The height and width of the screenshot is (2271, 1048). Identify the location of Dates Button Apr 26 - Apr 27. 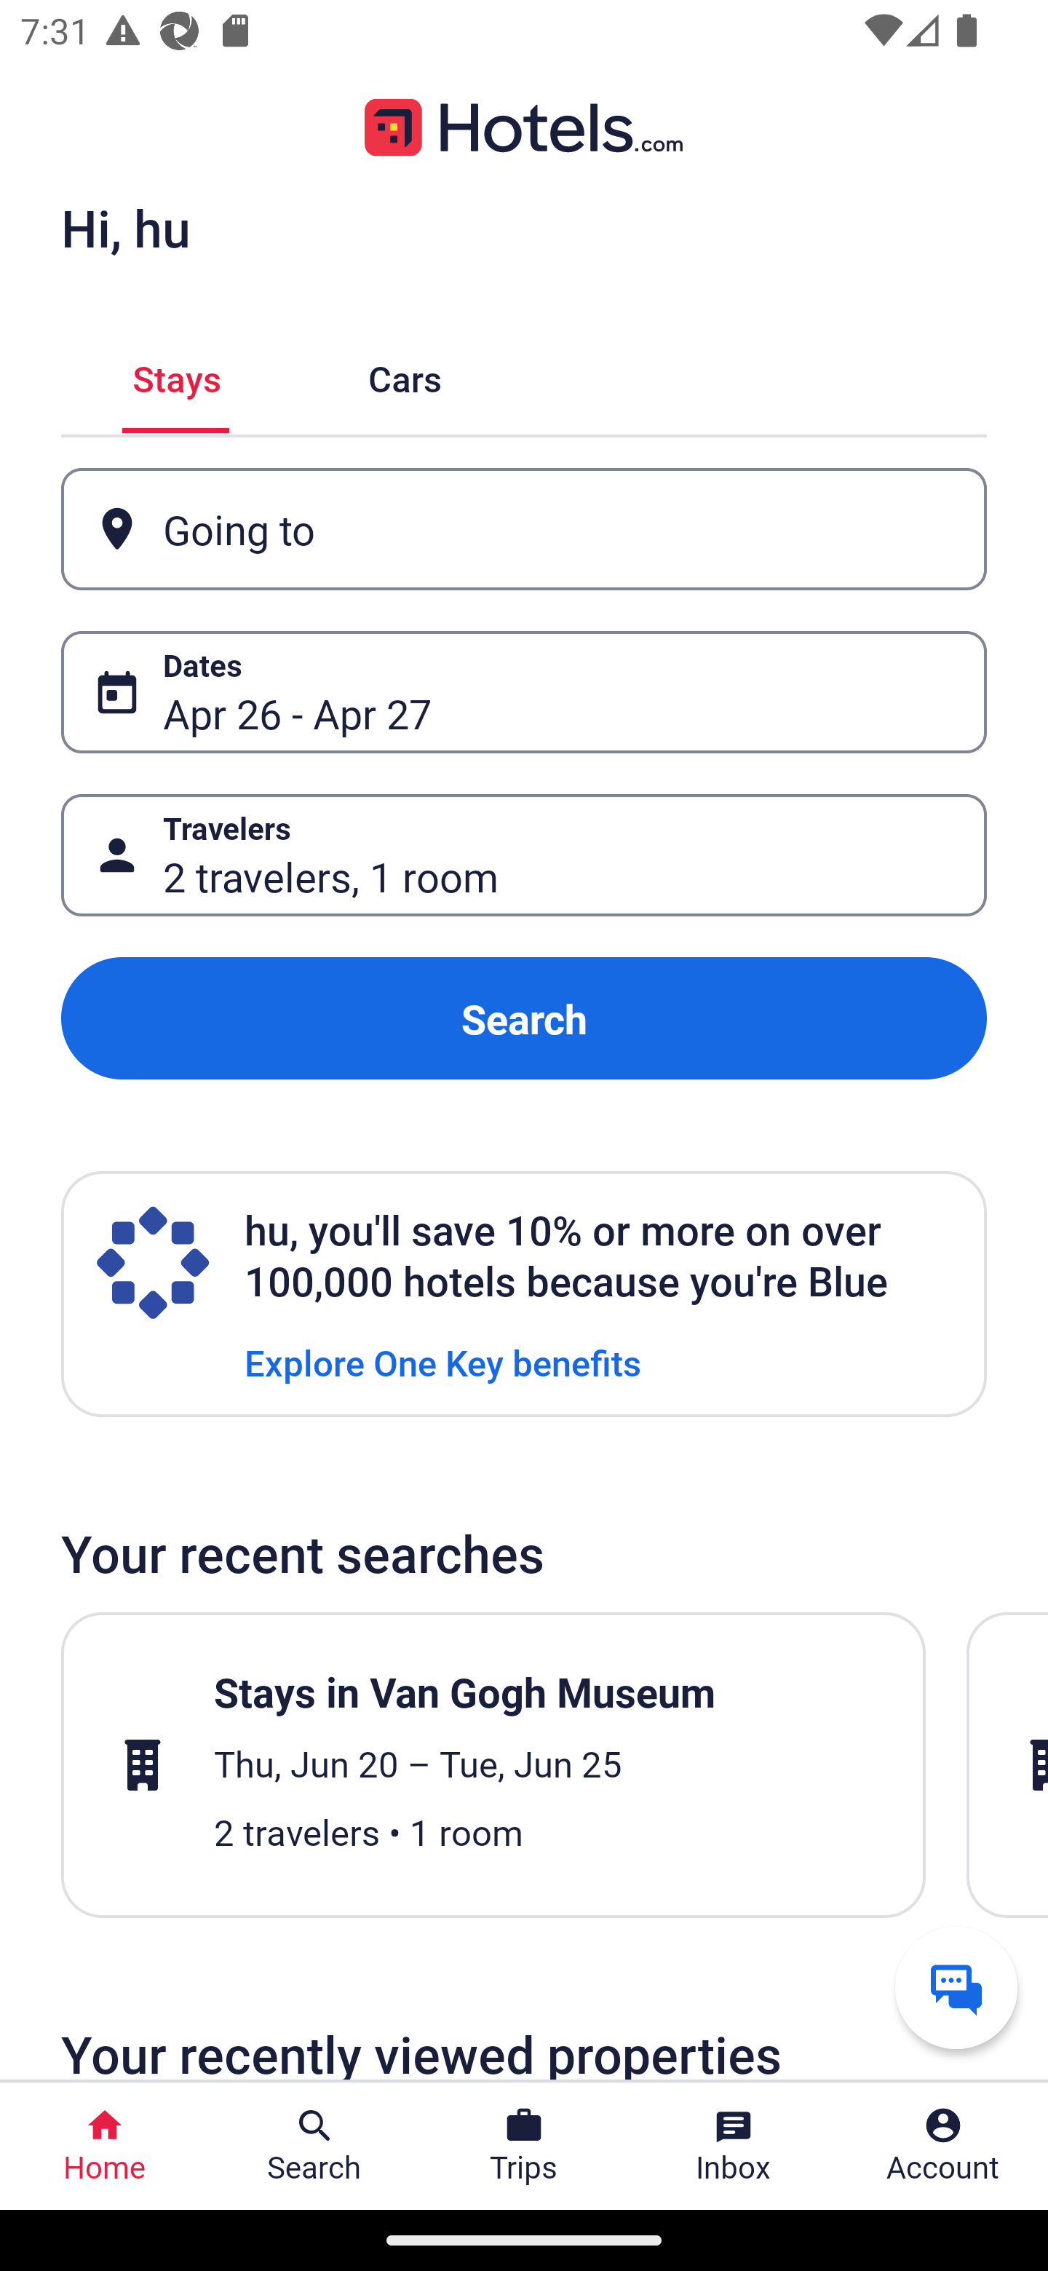
(524, 692).